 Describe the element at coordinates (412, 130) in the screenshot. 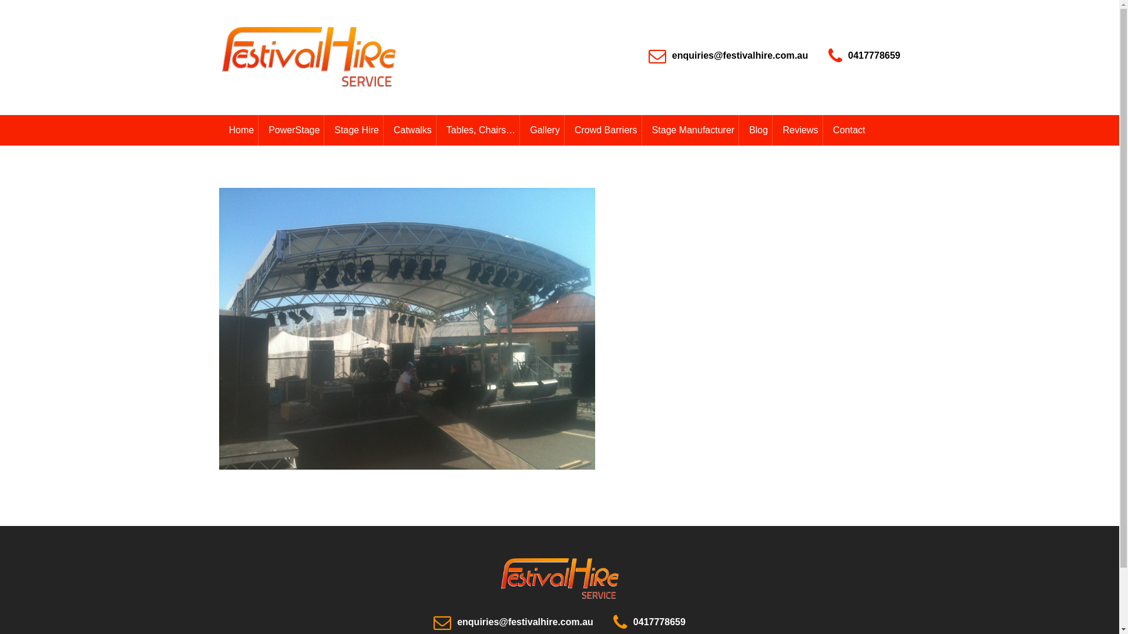

I see `Catwalks` at that location.